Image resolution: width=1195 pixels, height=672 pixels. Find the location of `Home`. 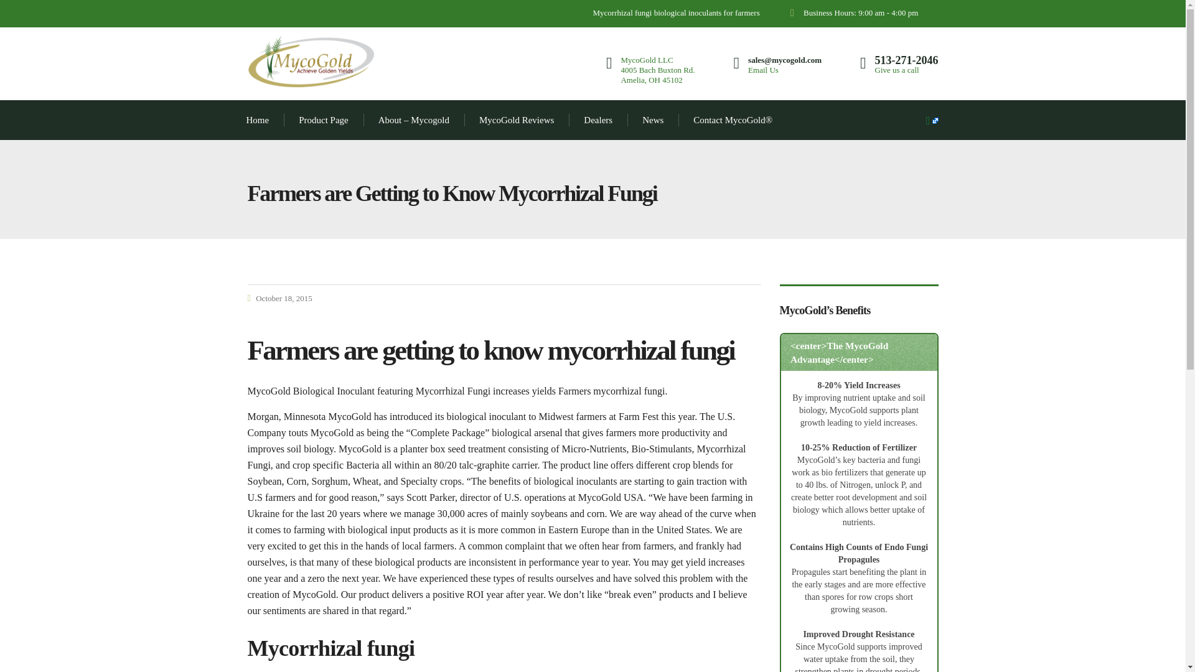

Home is located at coordinates (258, 119).